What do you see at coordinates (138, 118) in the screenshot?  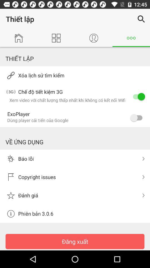 I see `select the button which is right to exoplayer` at bounding box center [138, 118].